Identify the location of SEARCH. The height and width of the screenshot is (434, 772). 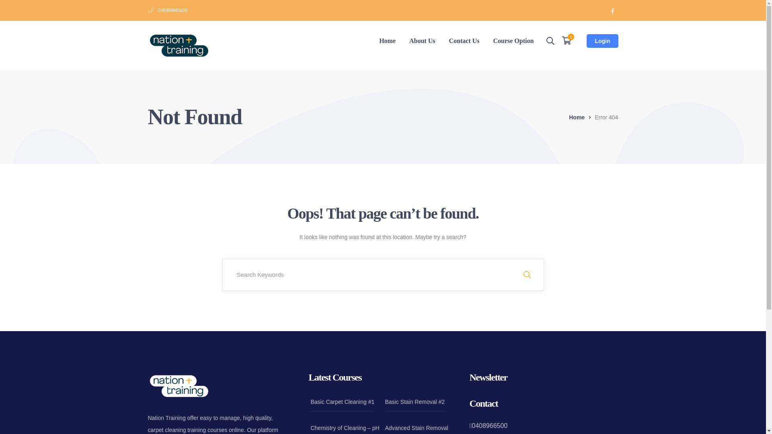
(527, 275).